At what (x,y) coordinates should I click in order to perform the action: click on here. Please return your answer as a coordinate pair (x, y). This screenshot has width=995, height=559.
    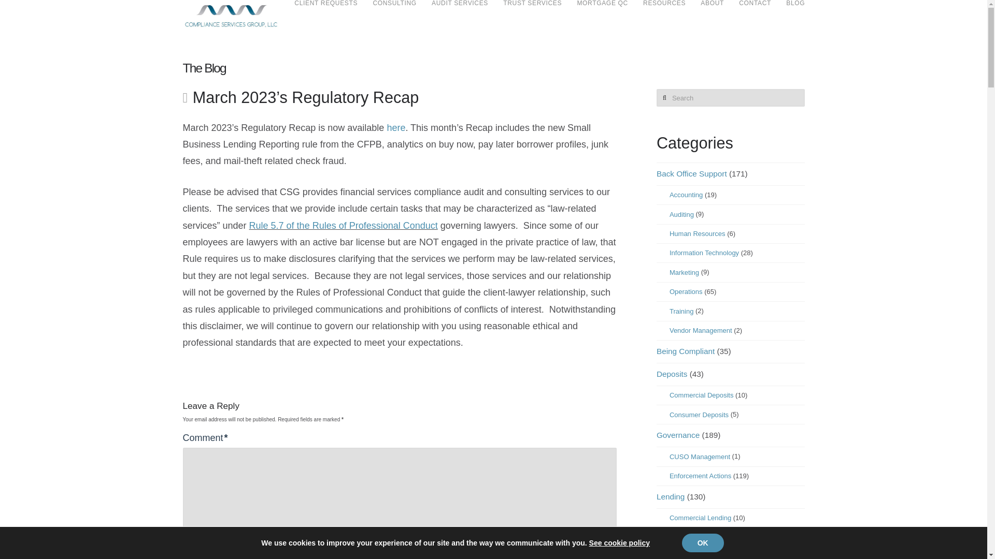
    Looking at the image, I should click on (396, 127).